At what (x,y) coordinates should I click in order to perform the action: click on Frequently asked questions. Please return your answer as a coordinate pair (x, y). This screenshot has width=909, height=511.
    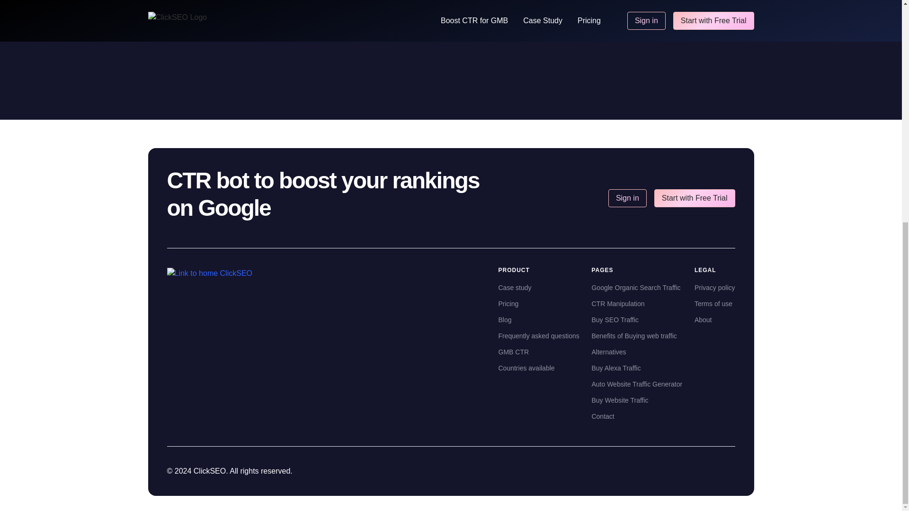
    Looking at the image, I should click on (539, 336).